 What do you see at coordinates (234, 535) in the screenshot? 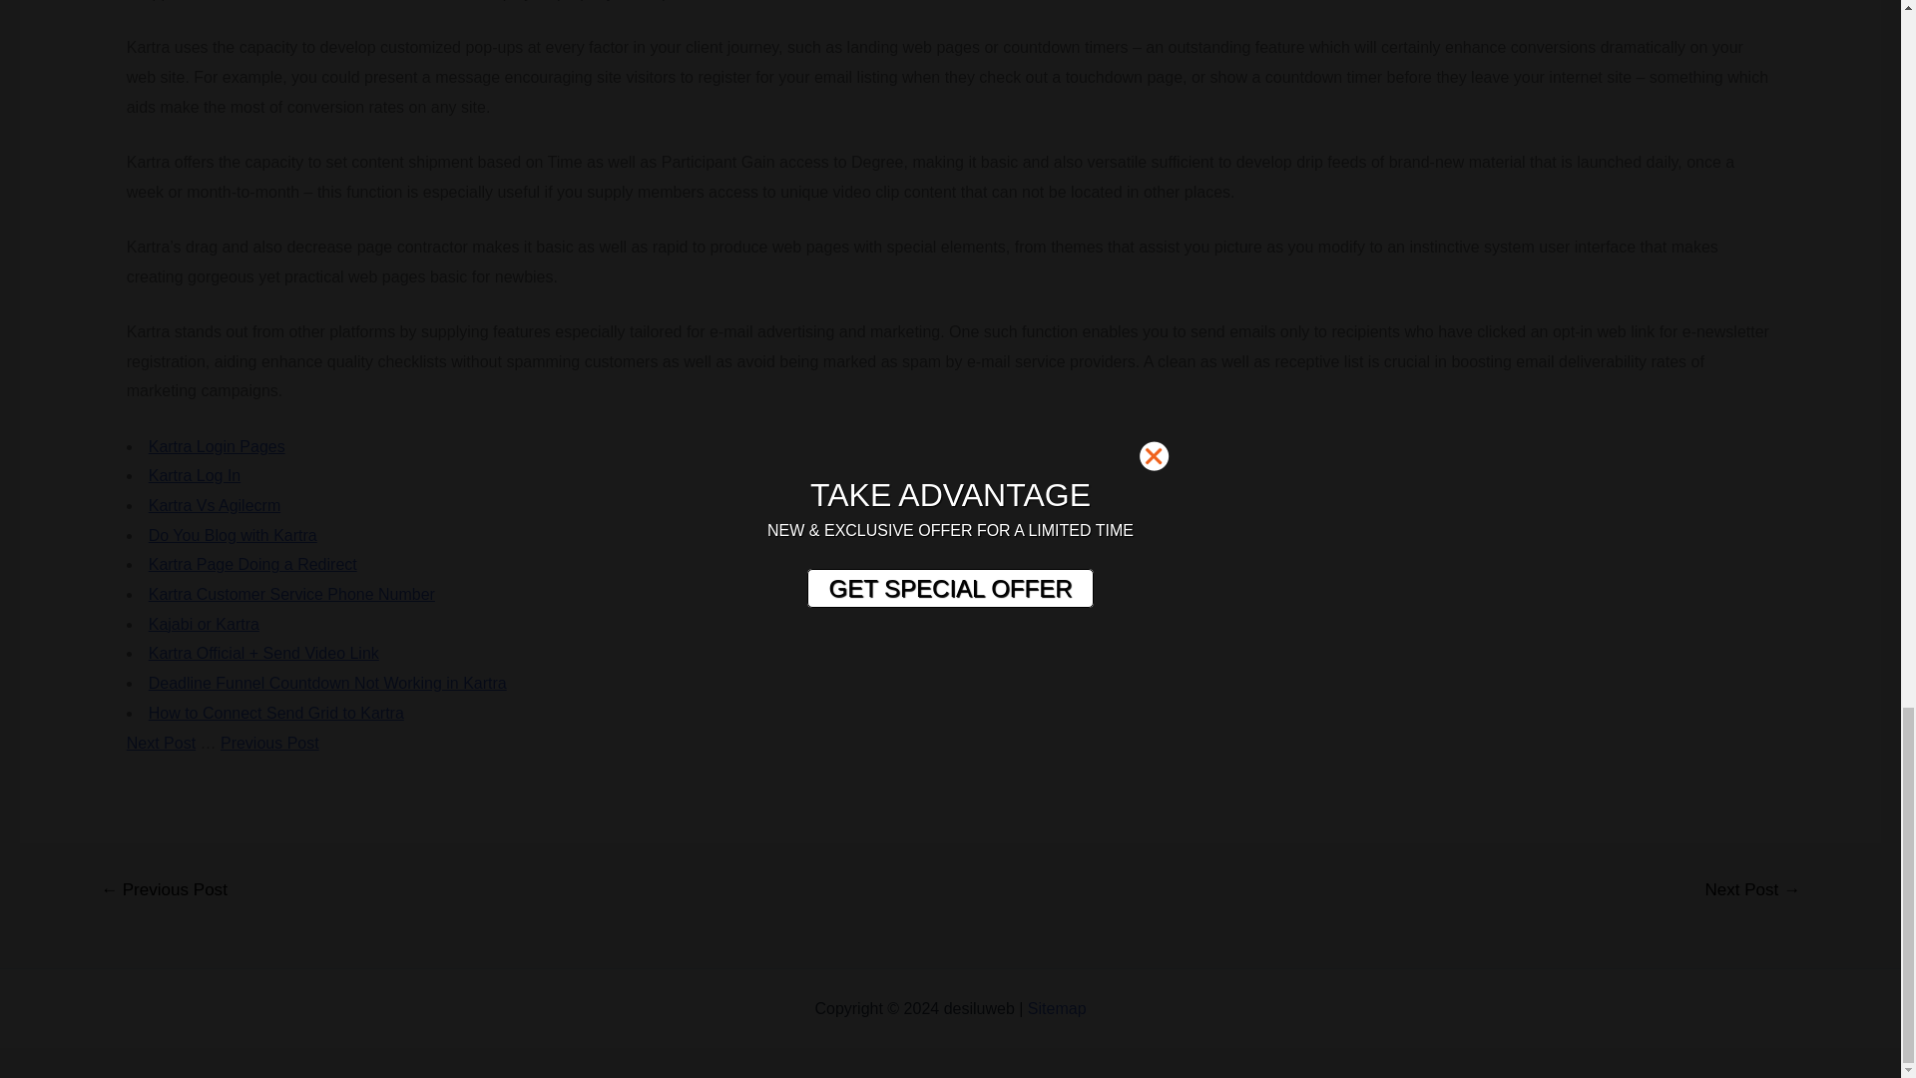
I see `Do You Blog with Kartra` at bounding box center [234, 535].